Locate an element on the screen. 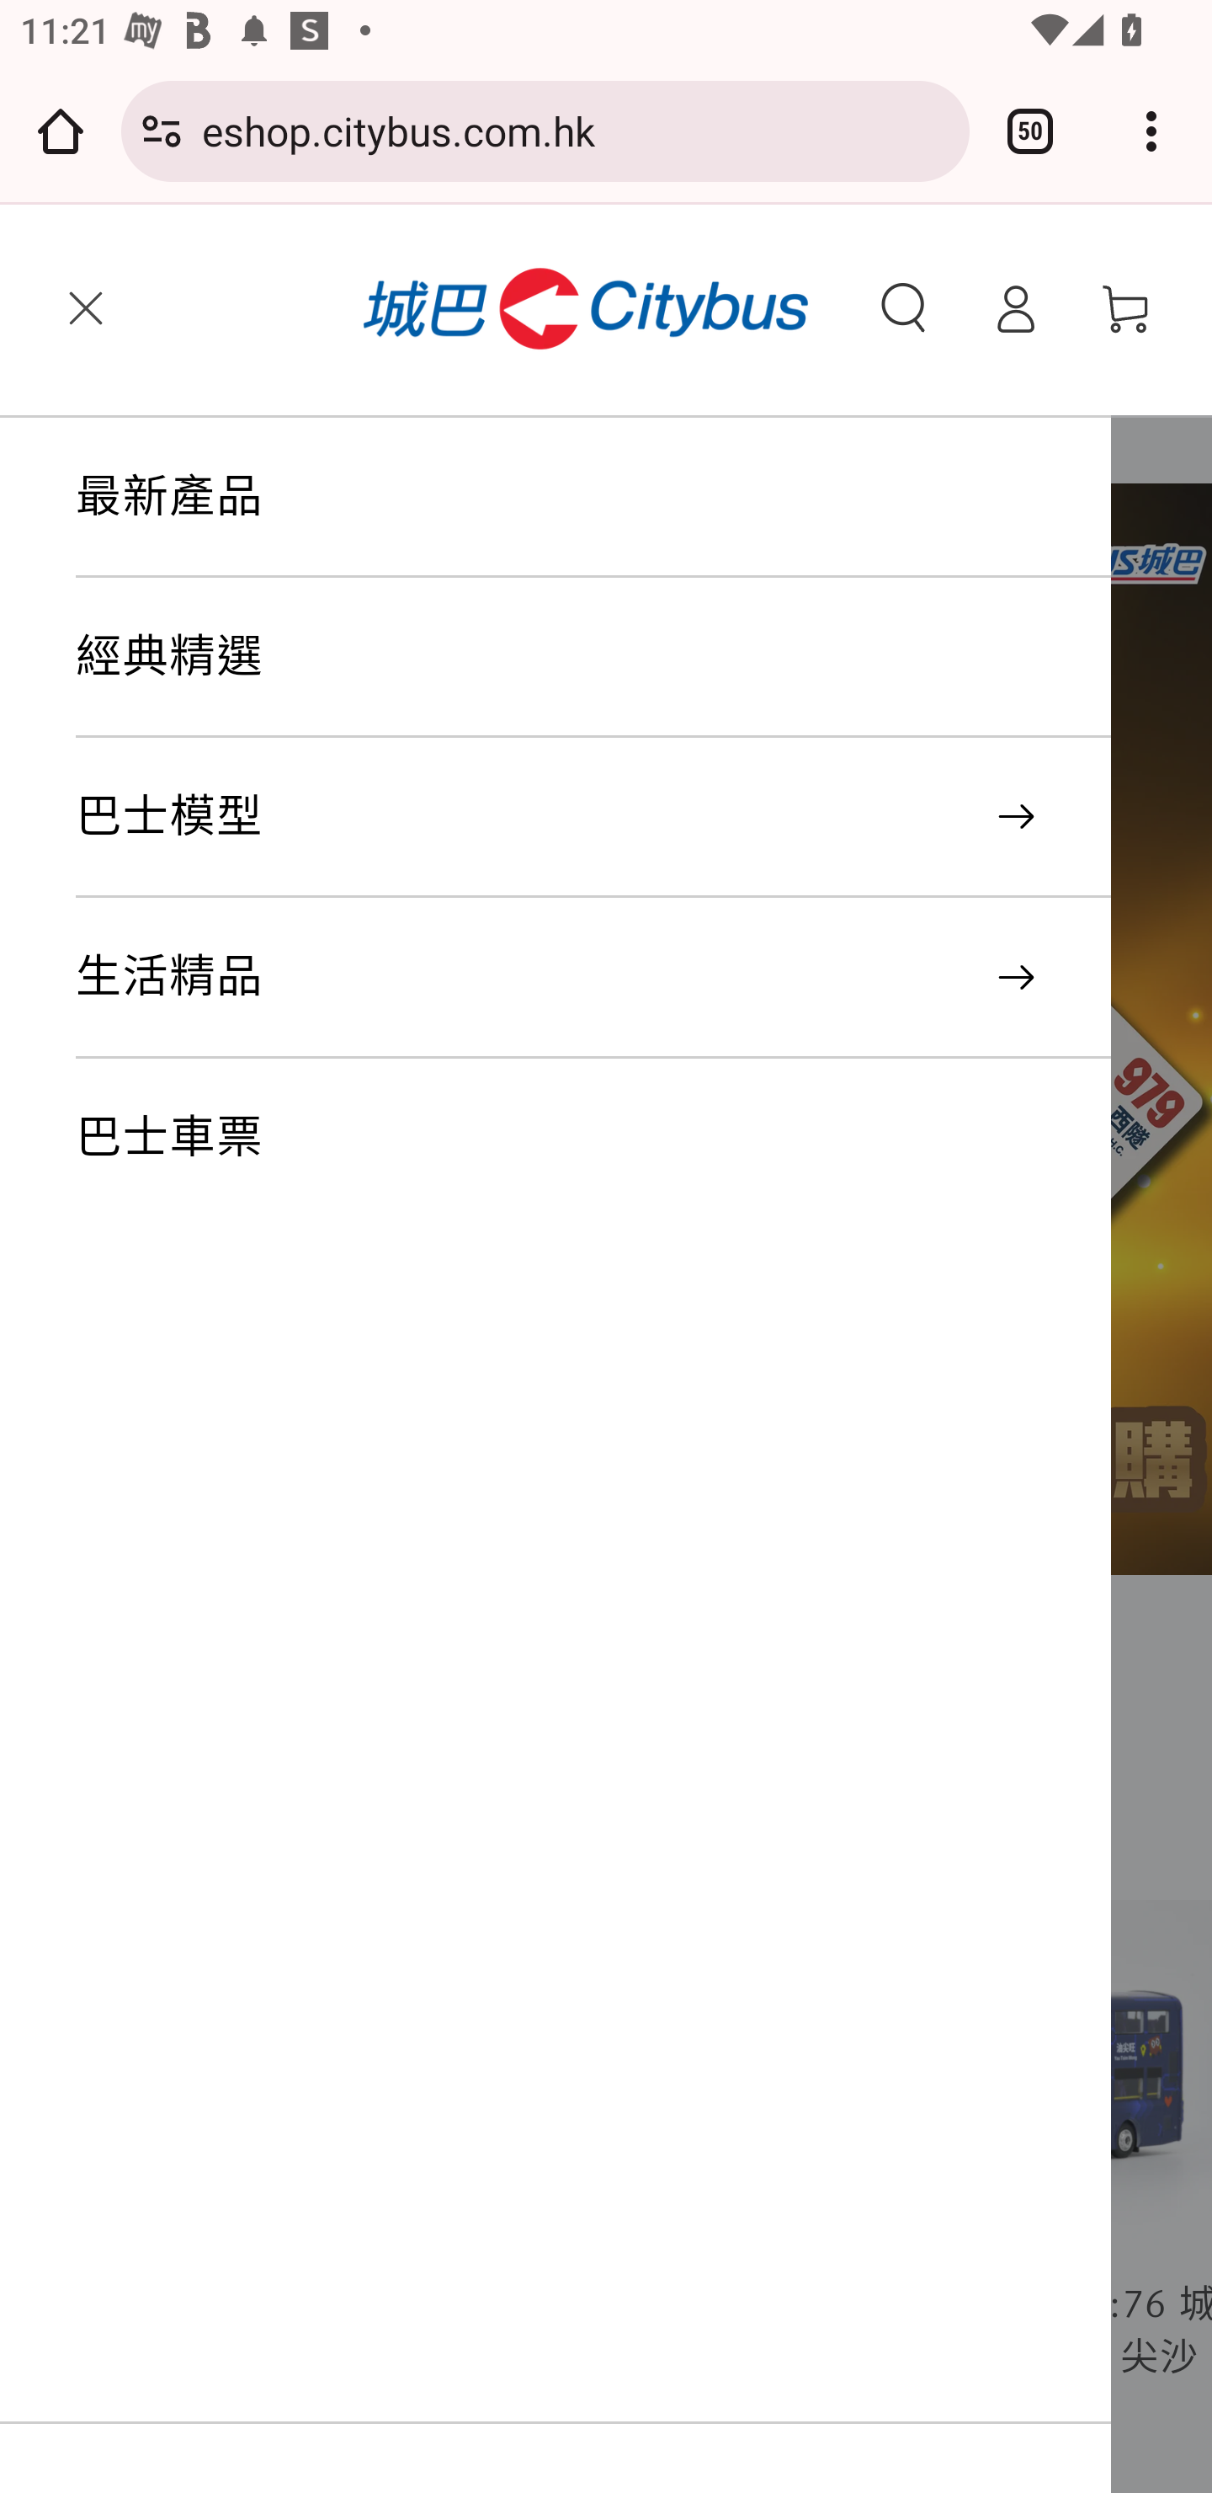 The width and height of the screenshot is (1212, 2493). 巴士車票 is located at coordinates (593, 1138).